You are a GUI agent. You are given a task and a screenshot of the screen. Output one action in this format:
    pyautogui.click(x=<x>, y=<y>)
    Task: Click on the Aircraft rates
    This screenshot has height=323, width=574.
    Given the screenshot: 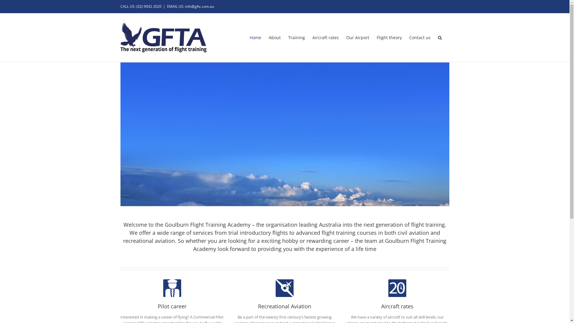 What is the action you would take?
    pyautogui.click(x=398, y=295)
    